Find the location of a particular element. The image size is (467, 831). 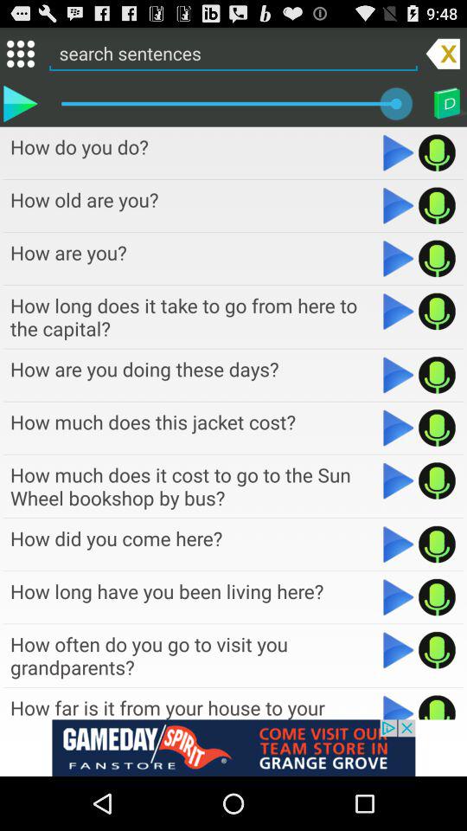

go to play is located at coordinates (398, 428).